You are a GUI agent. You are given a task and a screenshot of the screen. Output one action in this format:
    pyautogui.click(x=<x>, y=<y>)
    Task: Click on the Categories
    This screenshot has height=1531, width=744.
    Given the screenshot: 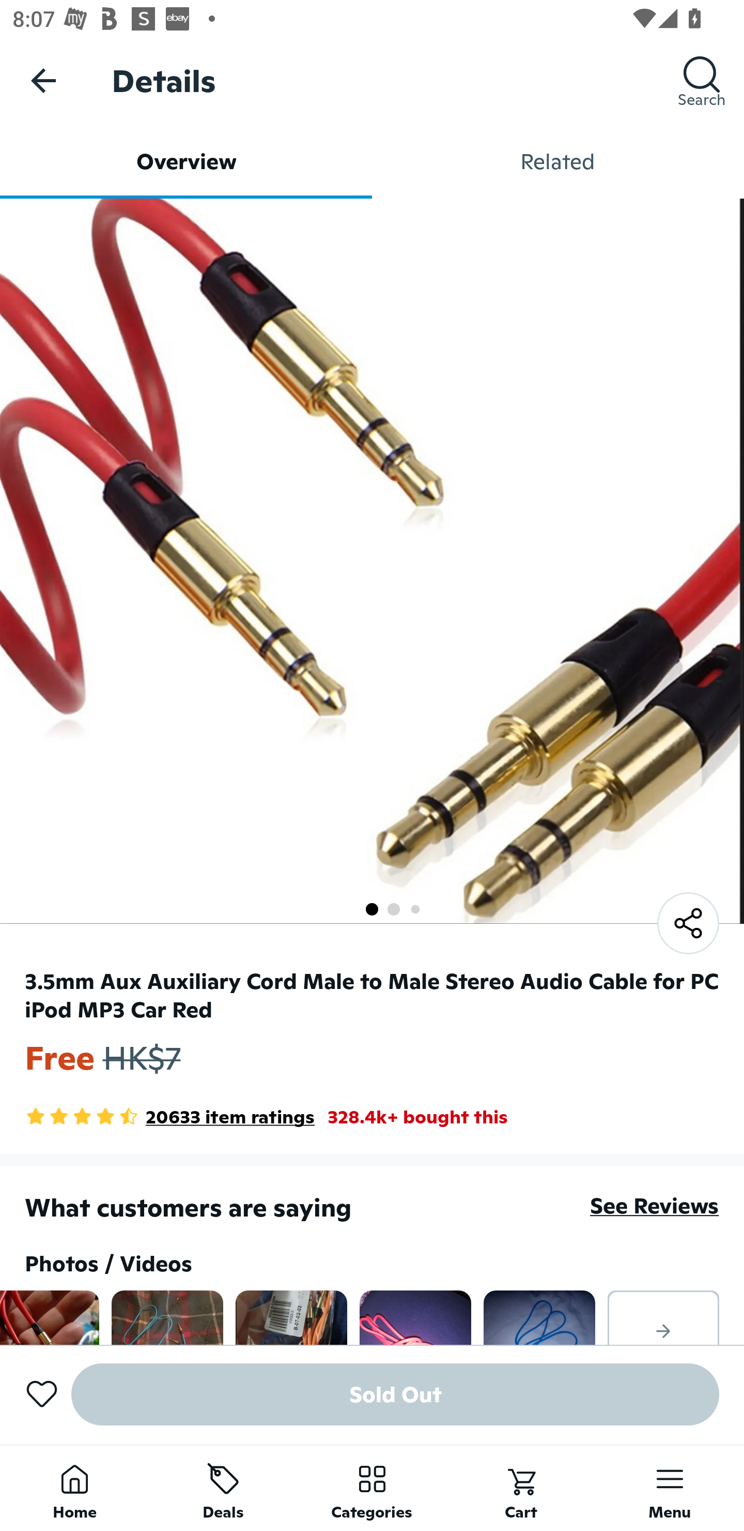 What is the action you would take?
    pyautogui.click(x=372, y=1488)
    